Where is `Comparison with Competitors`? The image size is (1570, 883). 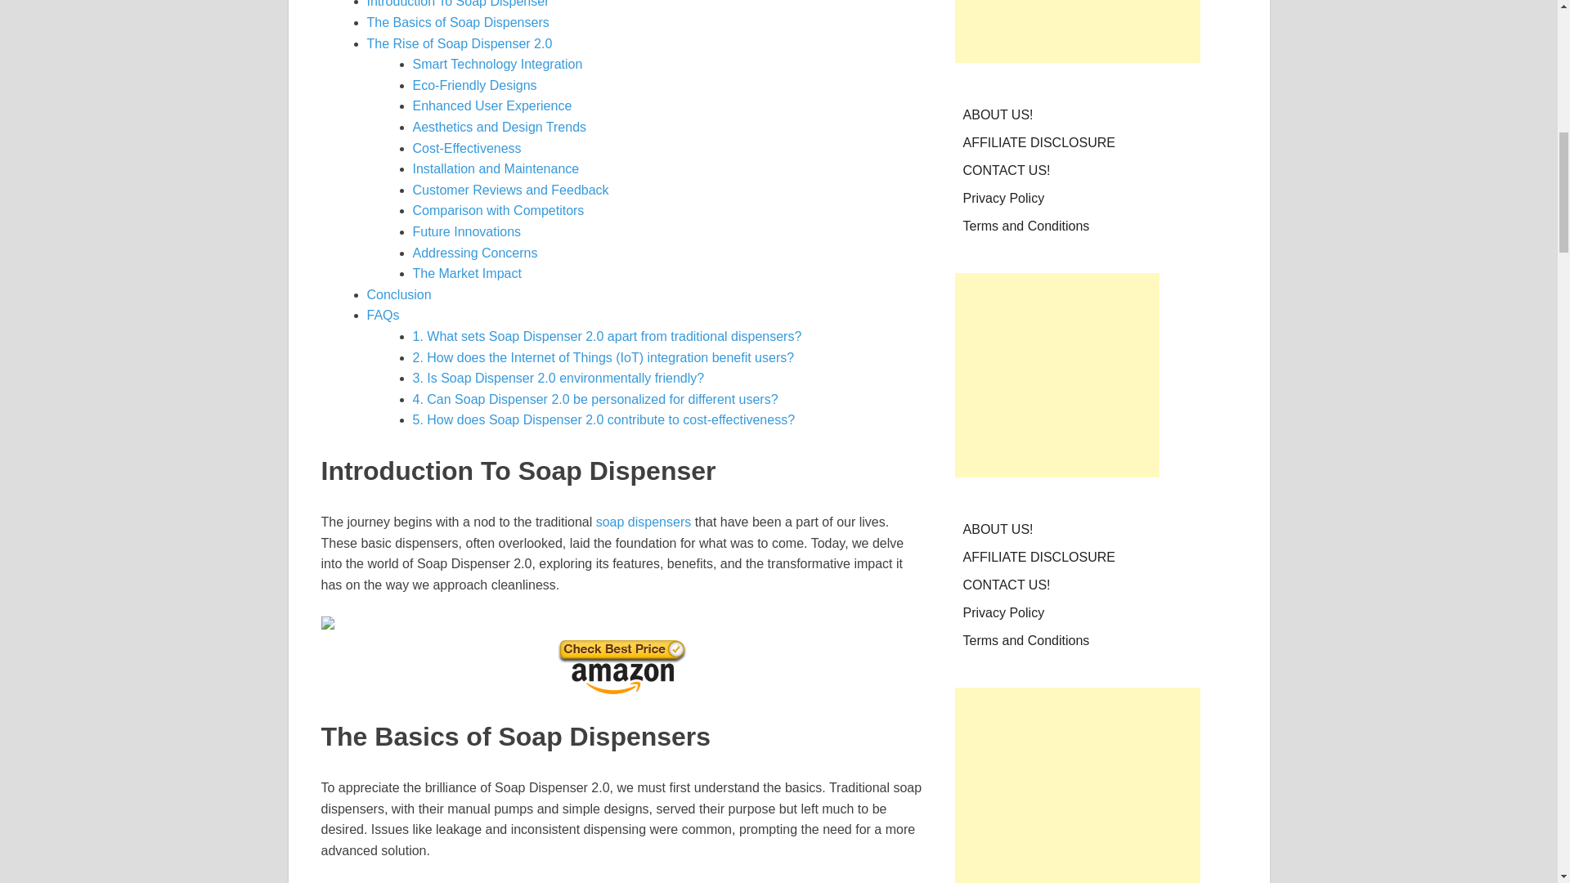
Comparison with Competitors is located at coordinates (497, 210).